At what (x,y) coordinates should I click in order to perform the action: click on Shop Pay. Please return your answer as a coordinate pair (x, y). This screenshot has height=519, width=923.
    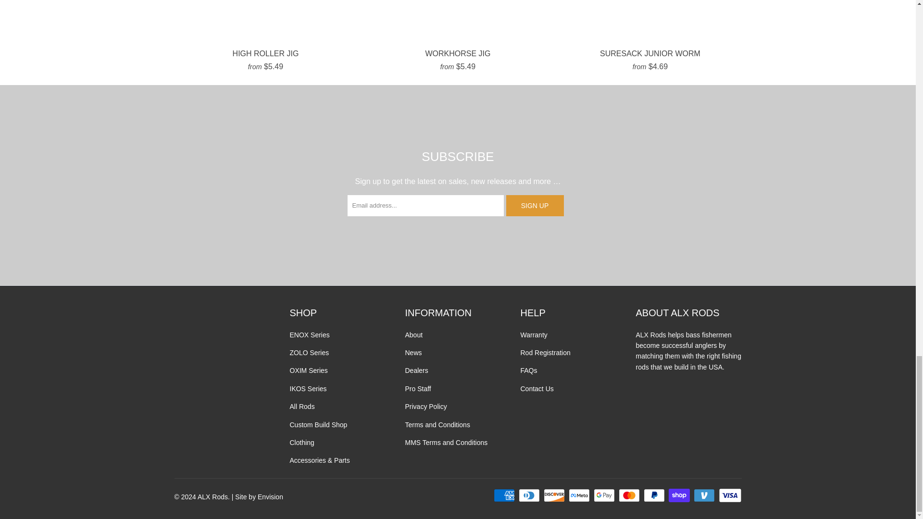
    Looking at the image, I should click on (680, 495).